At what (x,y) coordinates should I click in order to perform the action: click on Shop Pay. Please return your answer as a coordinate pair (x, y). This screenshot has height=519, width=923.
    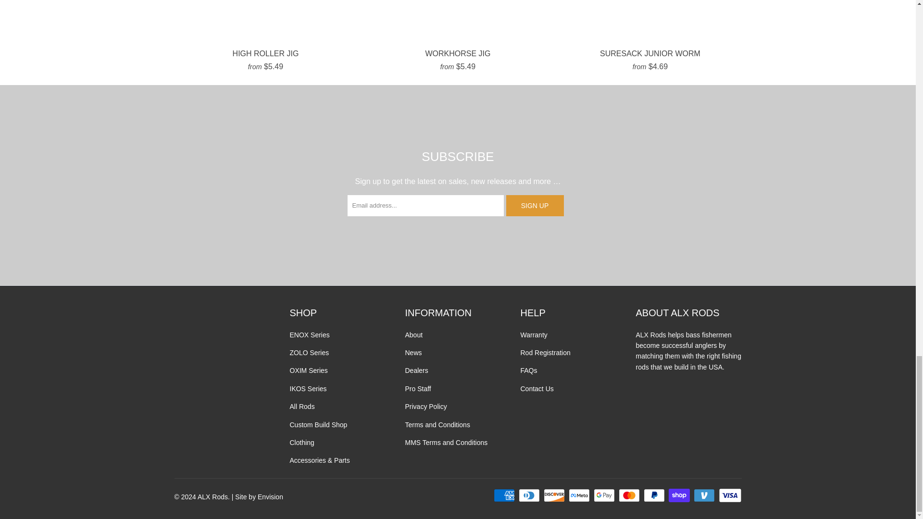
    Looking at the image, I should click on (680, 495).